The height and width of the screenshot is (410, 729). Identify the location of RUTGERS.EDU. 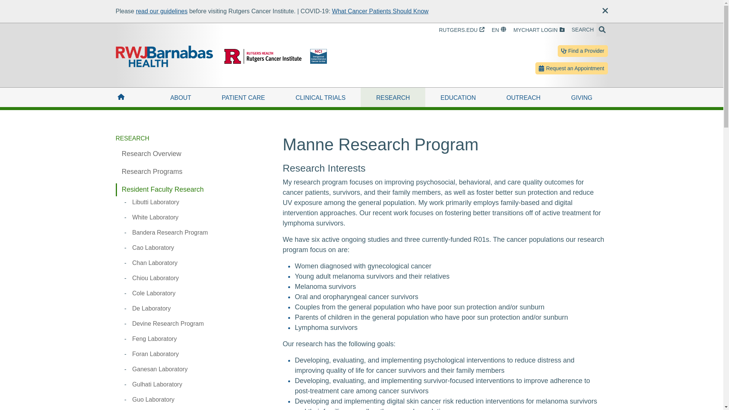
(462, 30).